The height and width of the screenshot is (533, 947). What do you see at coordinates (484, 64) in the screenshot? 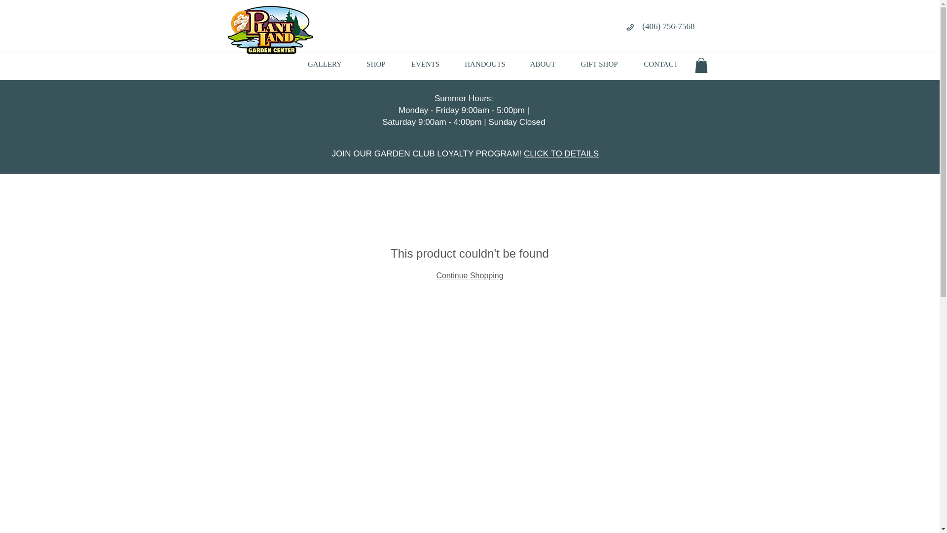
I see `HANDOUTS` at bounding box center [484, 64].